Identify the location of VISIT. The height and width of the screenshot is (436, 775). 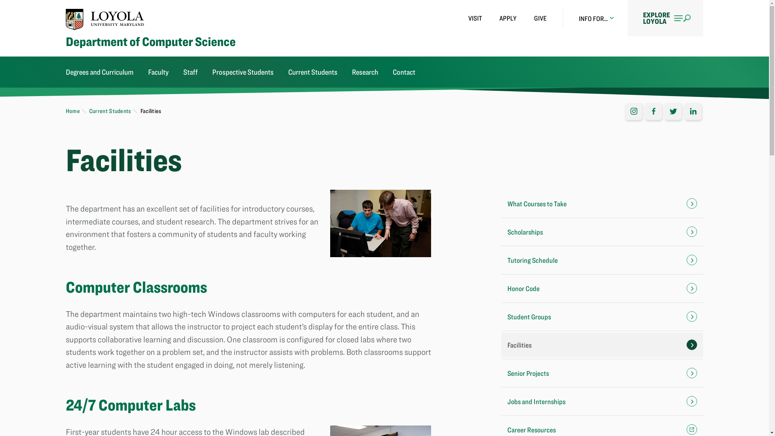
(475, 18).